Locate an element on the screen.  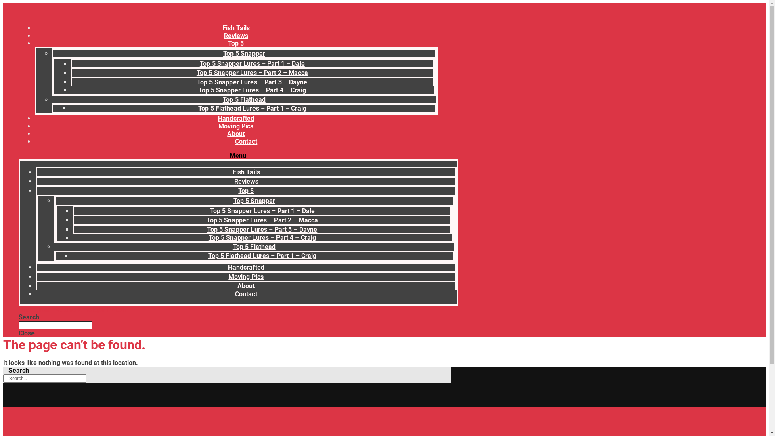
Contact is located at coordinates (246, 294).